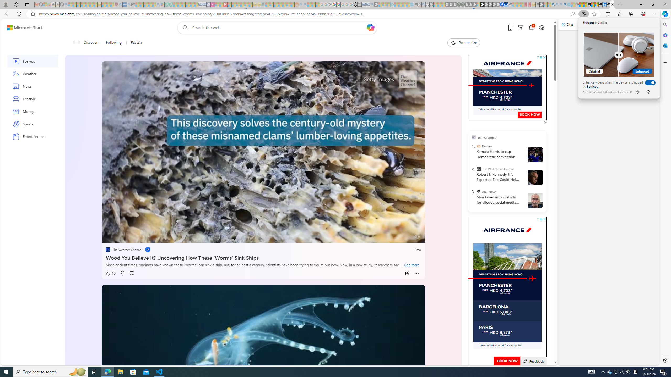 The image size is (671, 377). Describe the element at coordinates (278, 28) in the screenshot. I see `Enter your search term` at that location.